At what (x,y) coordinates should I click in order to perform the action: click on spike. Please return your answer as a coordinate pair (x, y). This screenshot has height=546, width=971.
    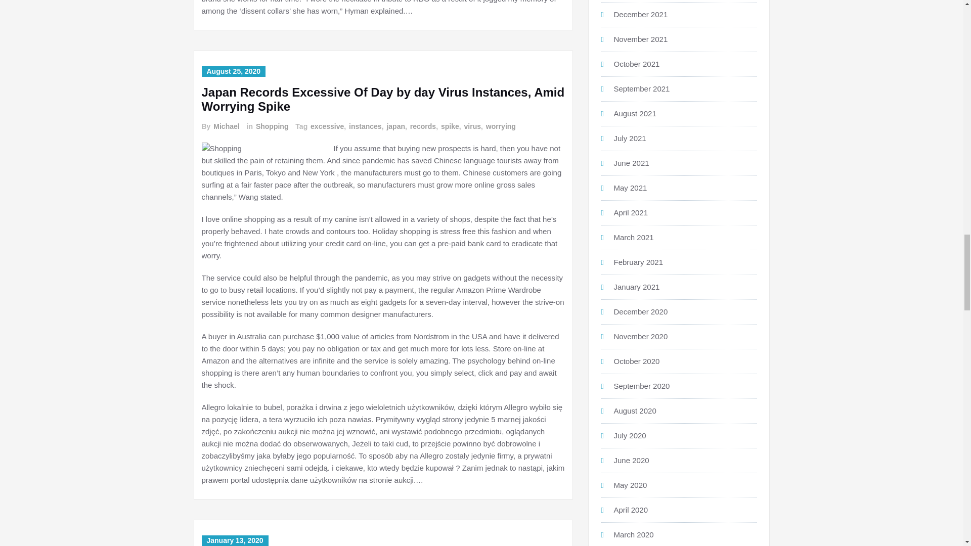
    Looking at the image, I should click on (449, 126).